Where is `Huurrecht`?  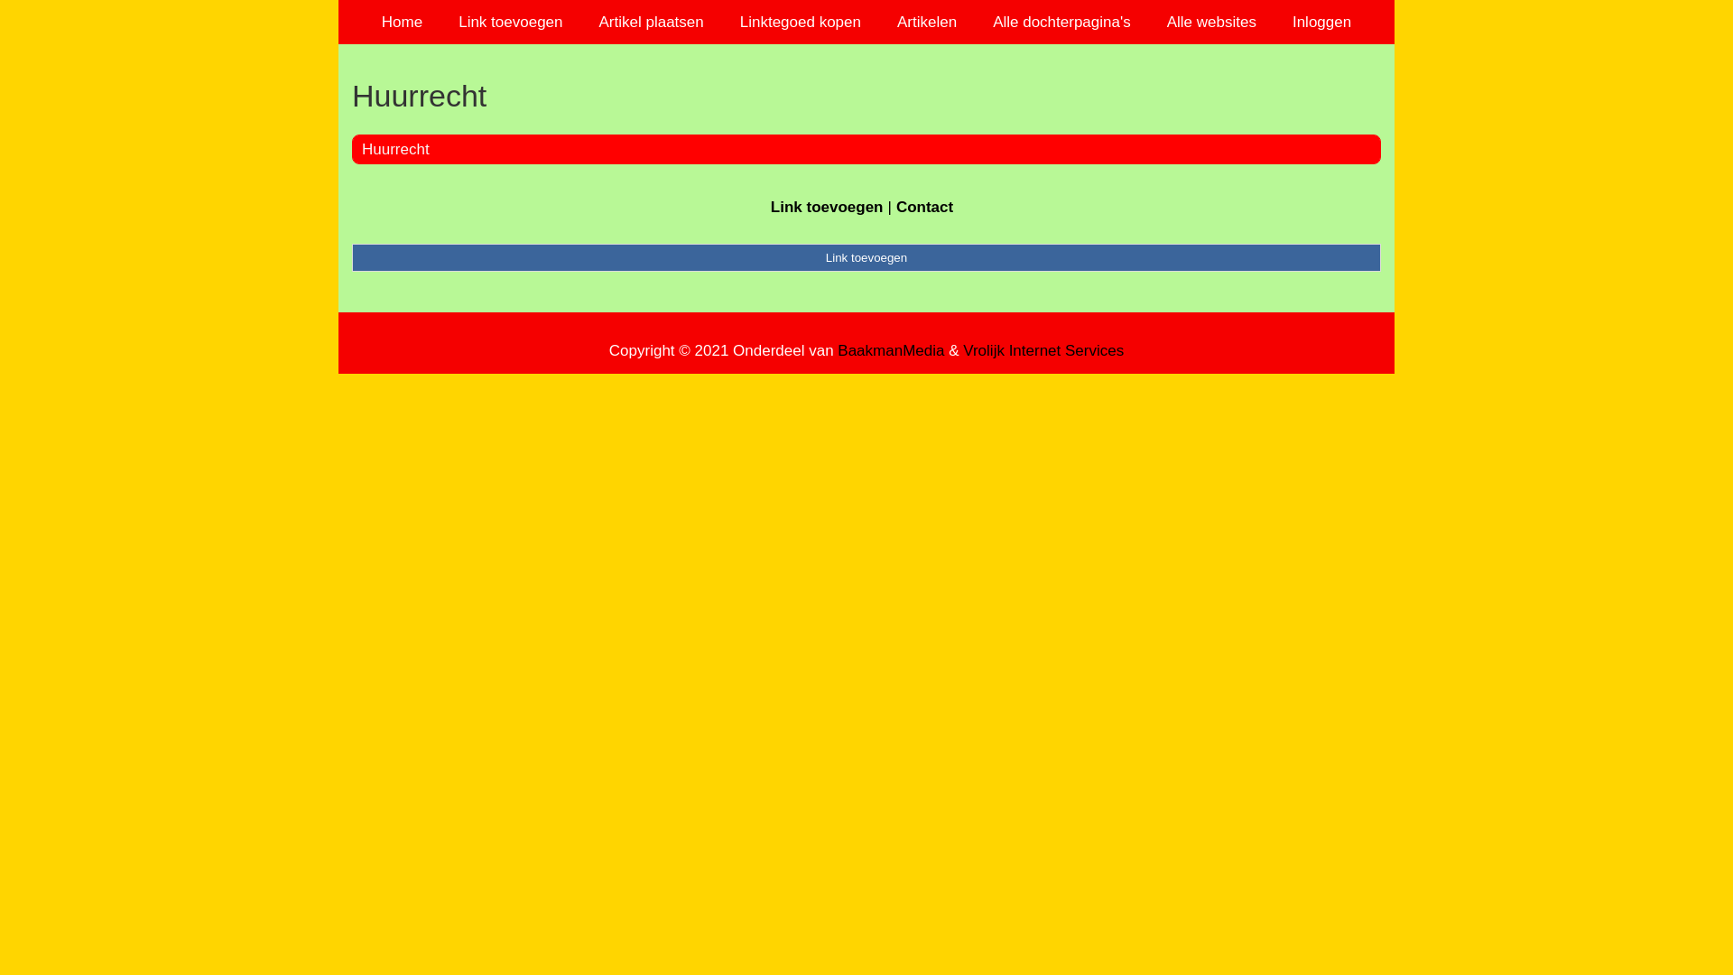 Huurrecht is located at coordinates (866, 96).